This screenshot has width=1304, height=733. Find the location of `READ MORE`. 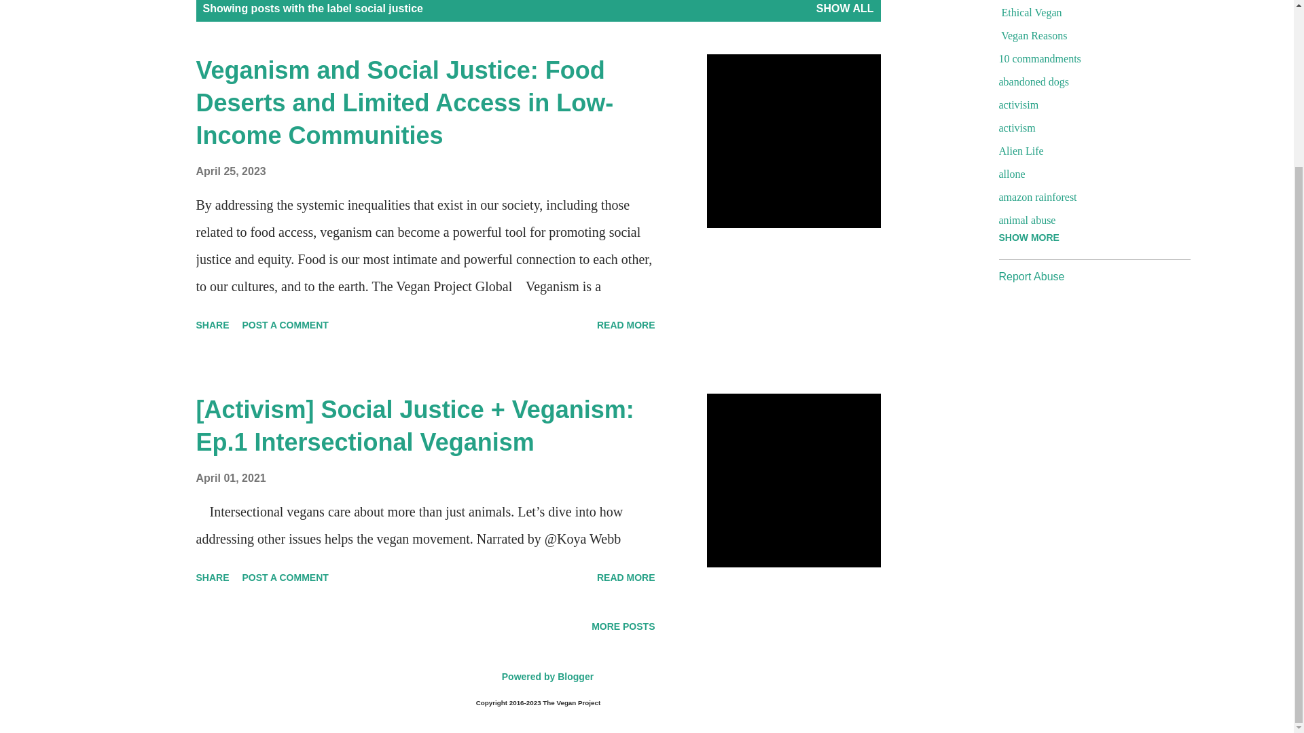

READ MORE is located at coordinates (626, 577).